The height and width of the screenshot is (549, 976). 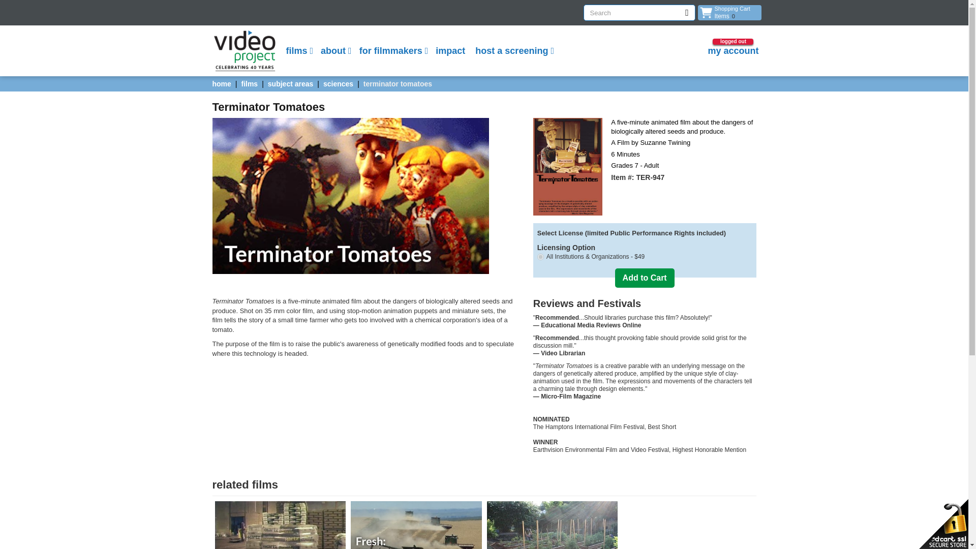 I want to click on home, so click(x=222, y=83).